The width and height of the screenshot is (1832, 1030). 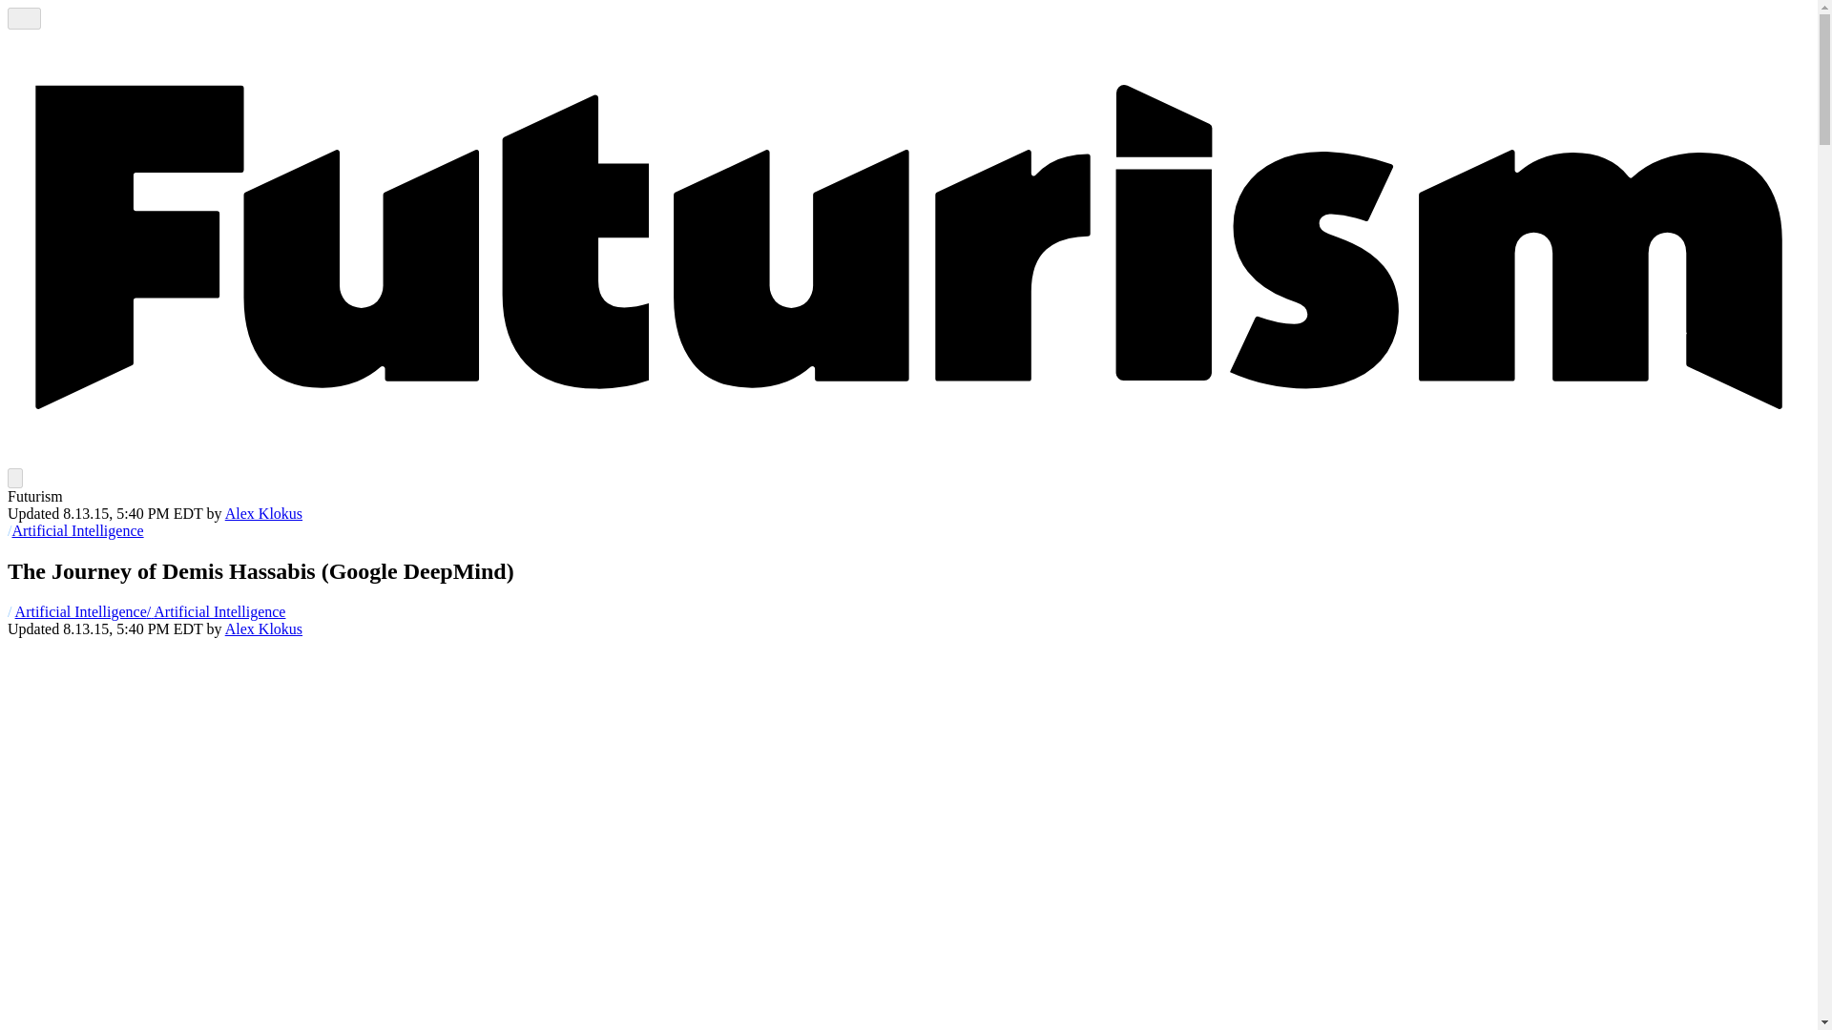 What do you see at coordinates (263, 629) in the screenshot?
I see `Alex Klokus` at bounding box center [263, 629].